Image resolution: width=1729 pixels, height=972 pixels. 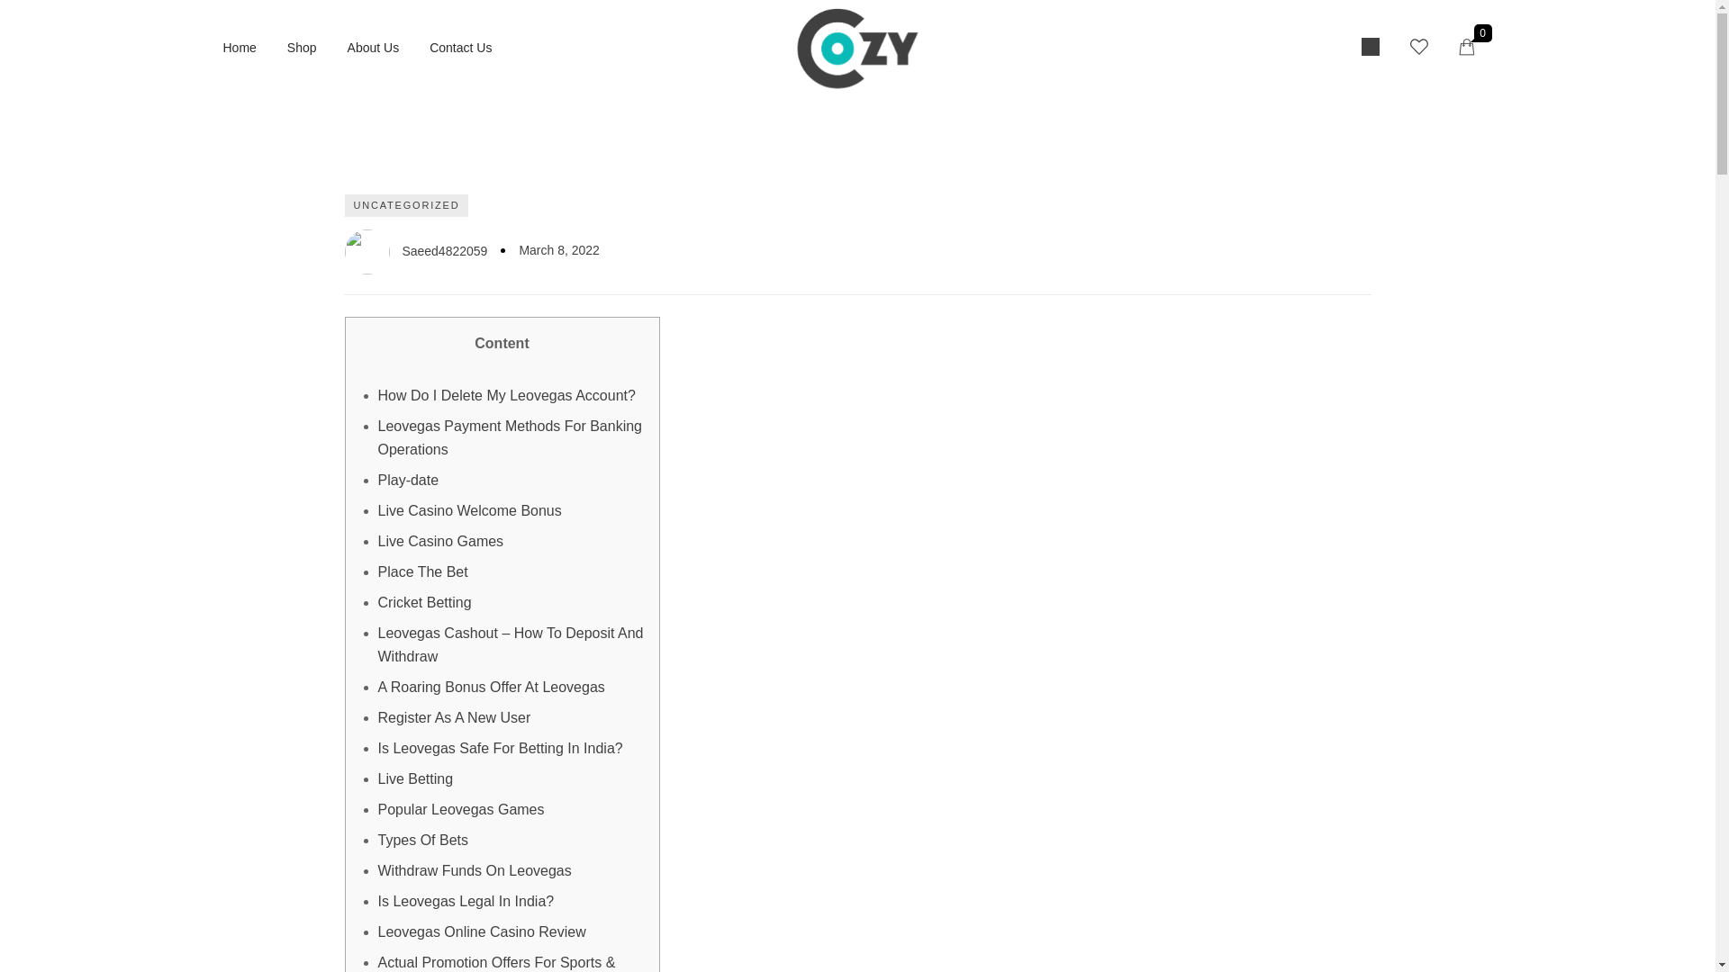 What do you see at coordinates (454, 717) in the screenshot?
I see `Register As A New User` at bounding box center [454, 717].